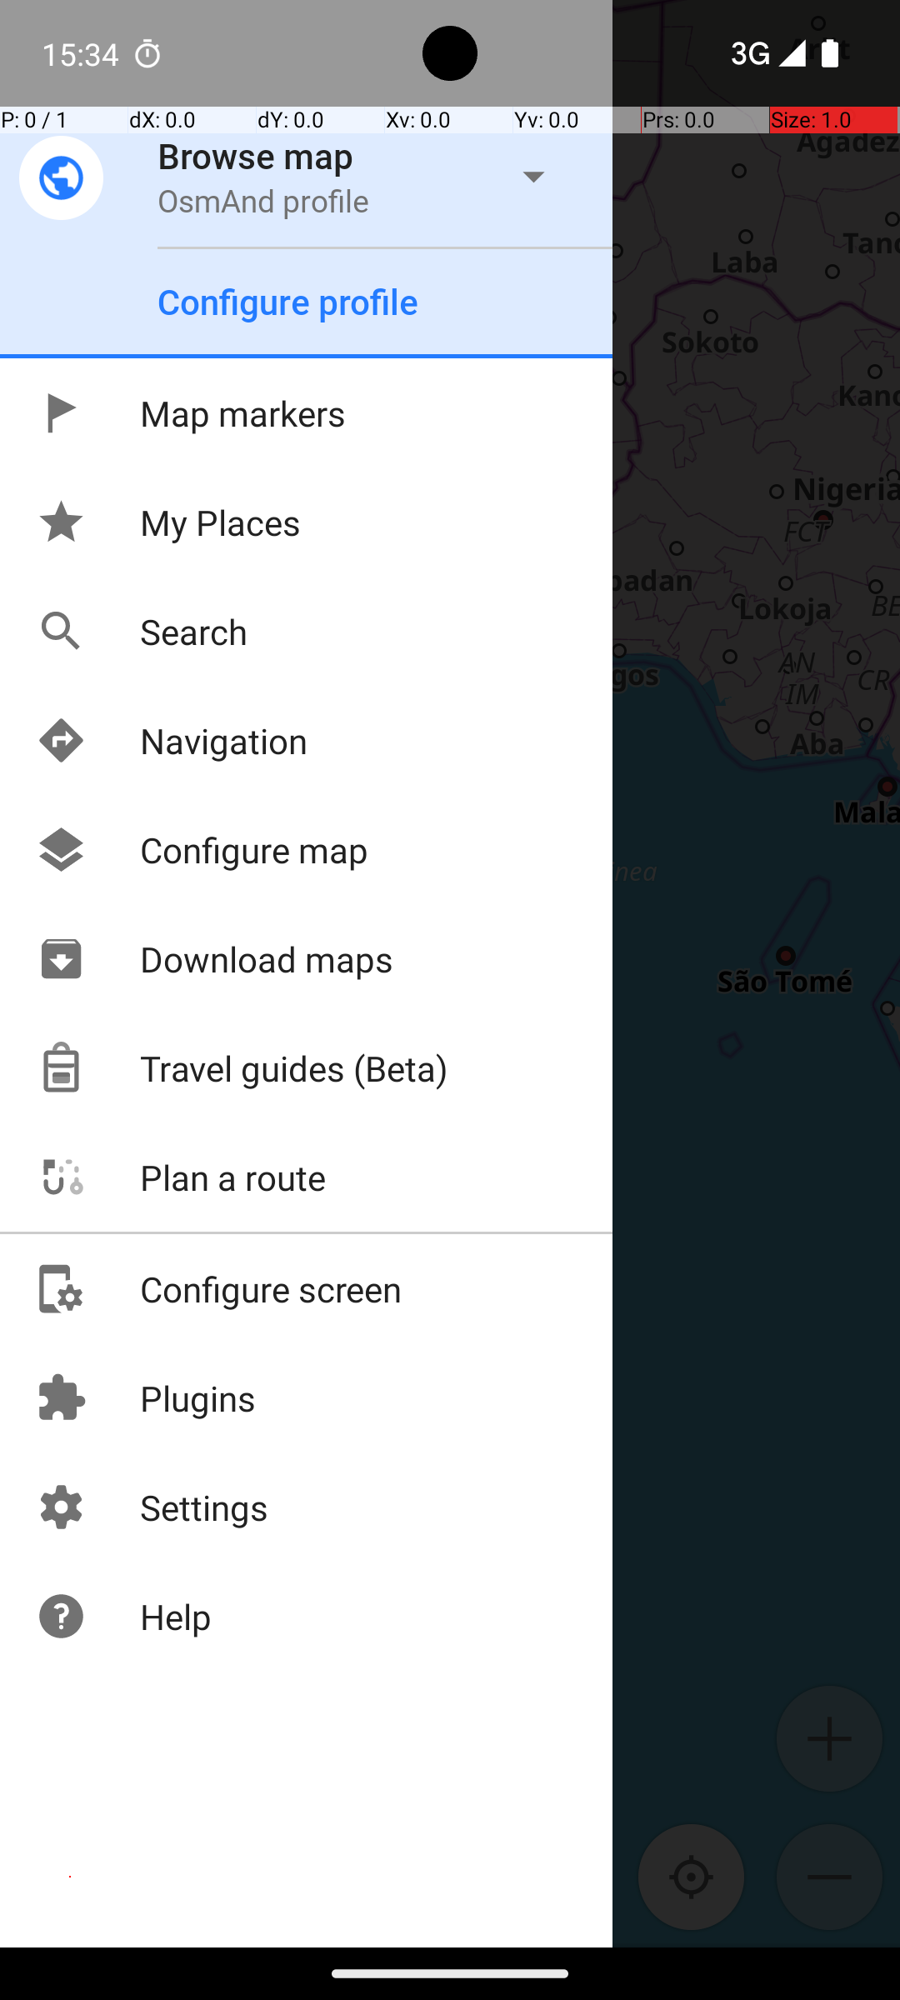 The width and height of the screenshot is (900, 2000). I want to click on OsmAnd profile, so click(263, 200).